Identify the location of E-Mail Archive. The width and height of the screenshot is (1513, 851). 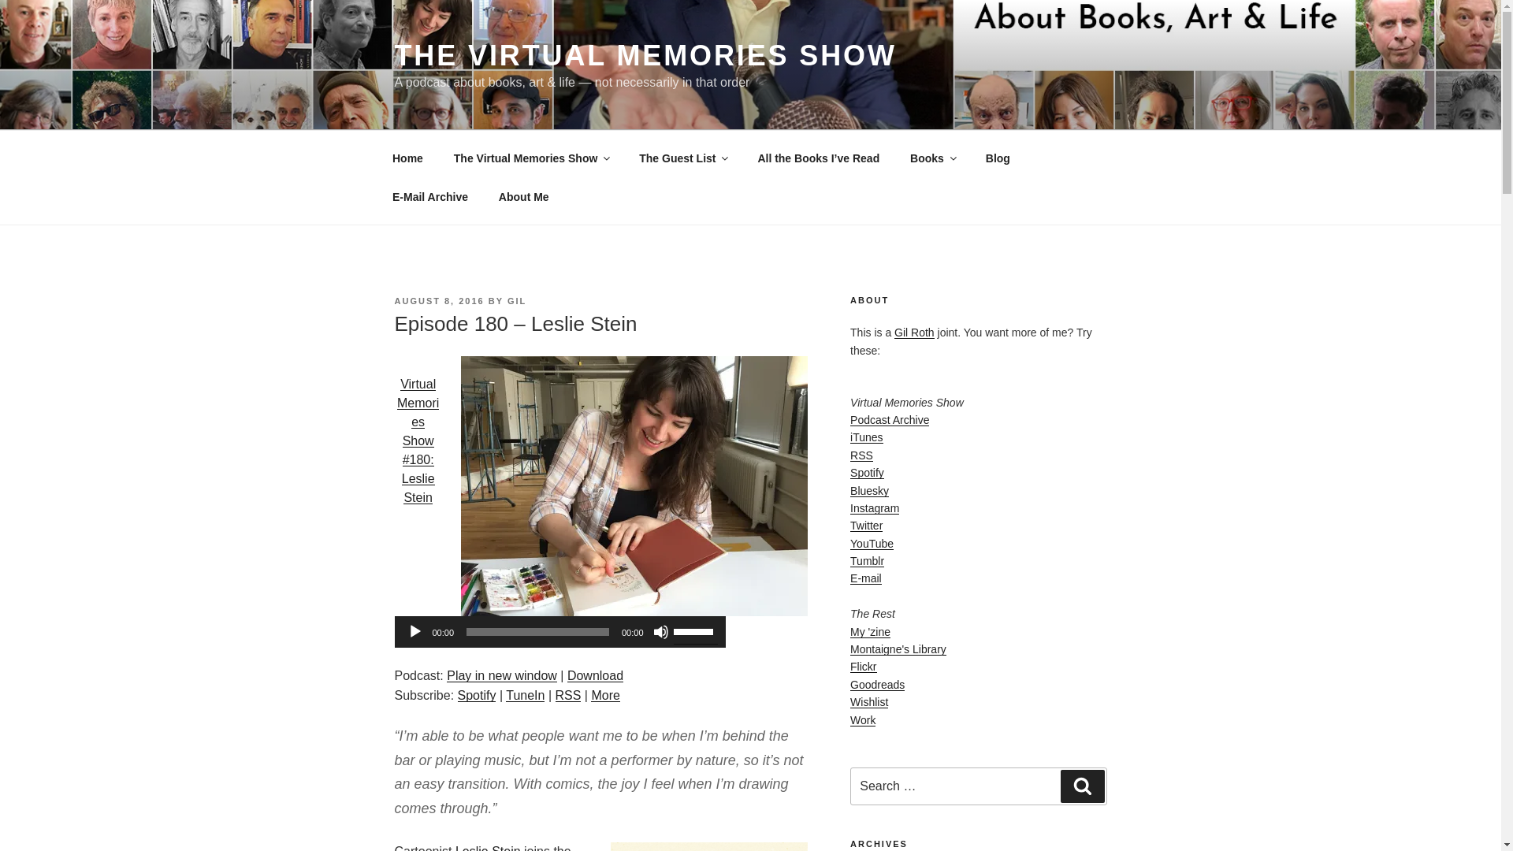
(429, 197).